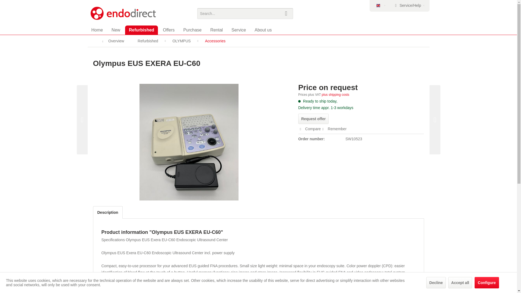 The image size is (521, 293). I want to click on Offers, so click(168, 30).